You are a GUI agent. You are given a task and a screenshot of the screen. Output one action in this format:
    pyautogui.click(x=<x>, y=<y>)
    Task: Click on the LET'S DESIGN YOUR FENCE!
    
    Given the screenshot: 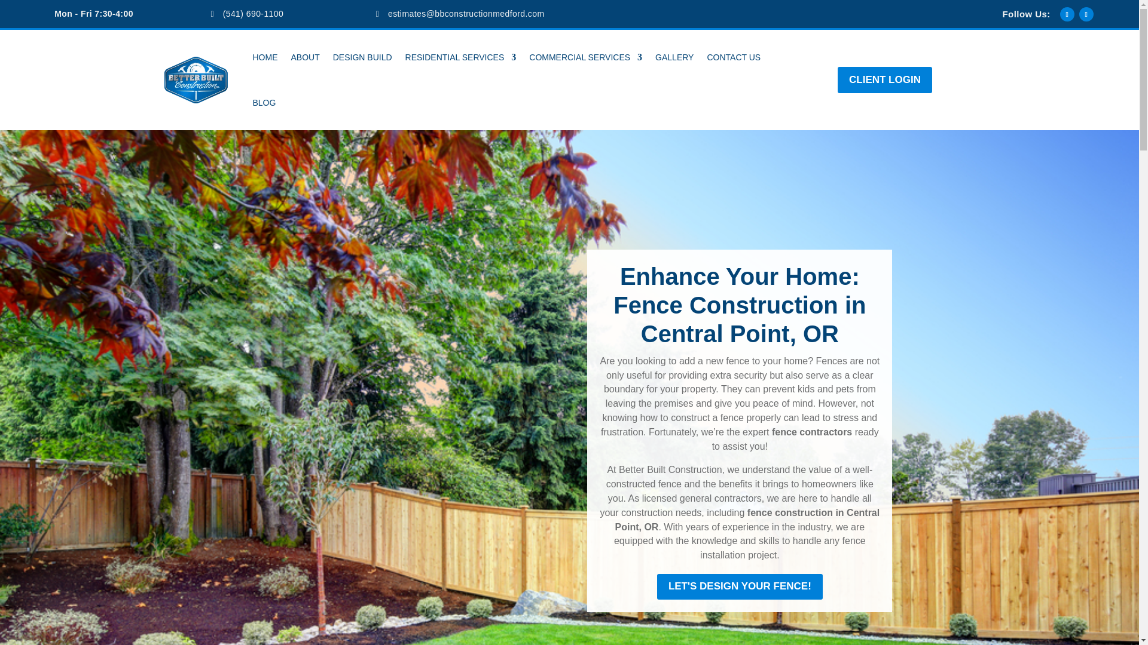 What is the action you would take?
    pyautogui.click(x=740, y=586)
    